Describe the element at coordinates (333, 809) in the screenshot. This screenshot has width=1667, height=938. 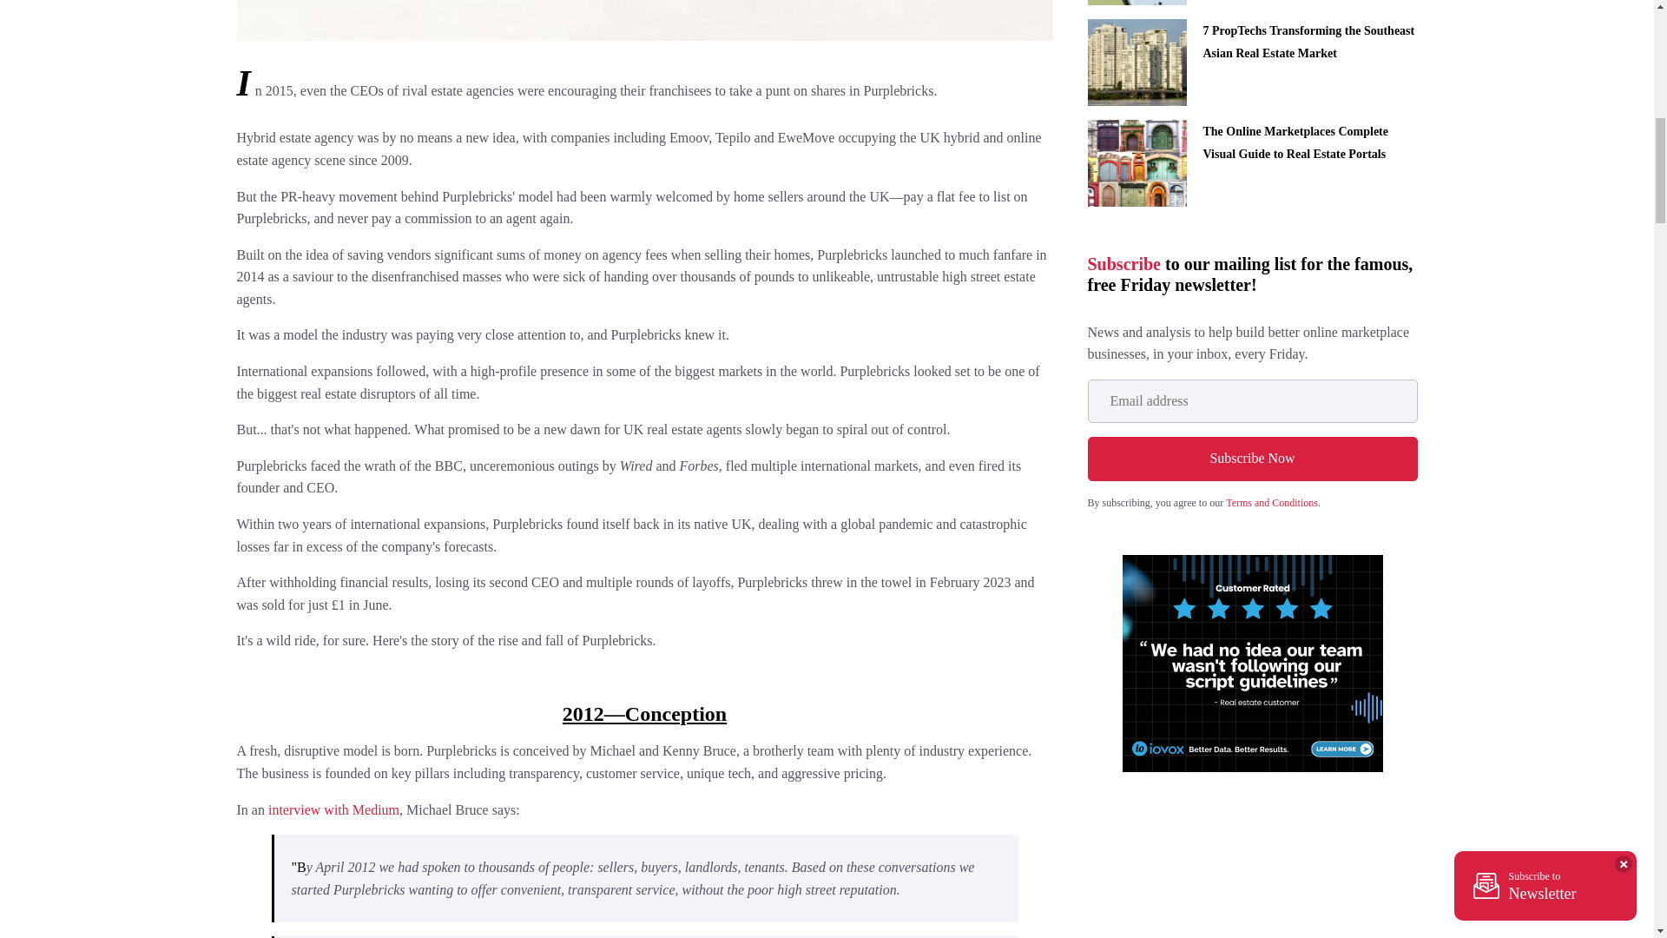
I see `interview with Medium` at that location.